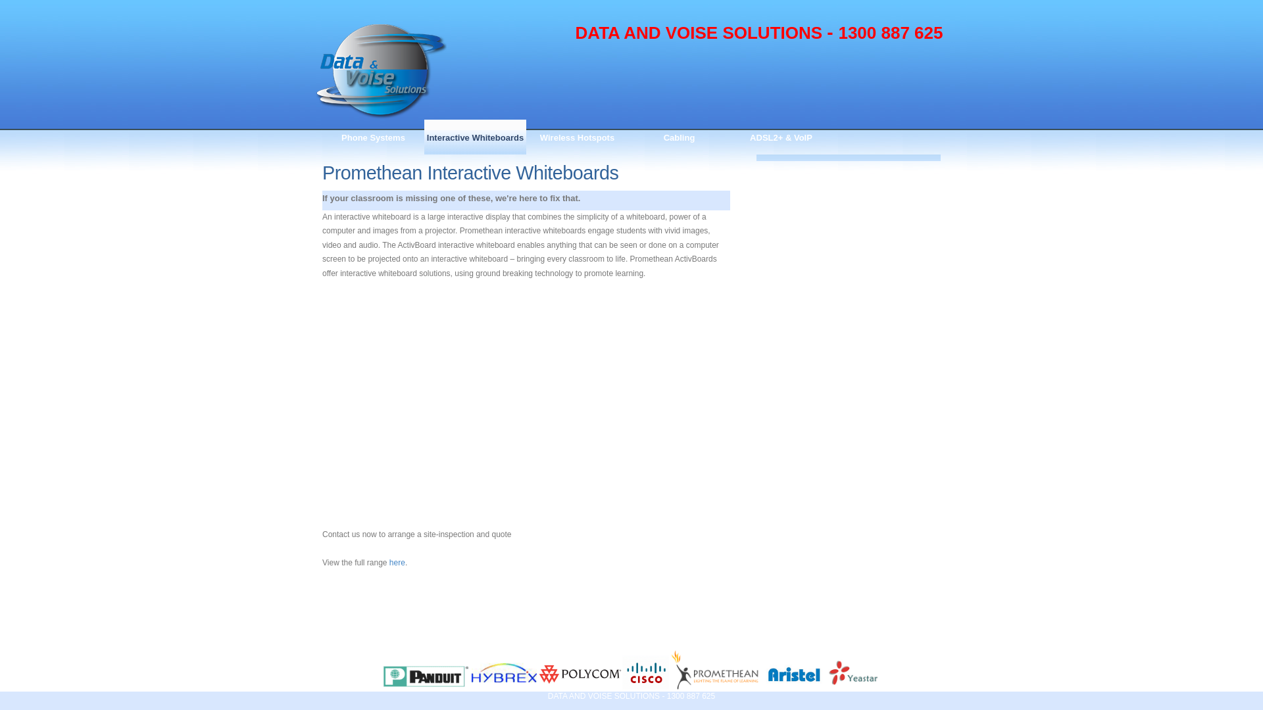  I want to click on Promethean Interactive Whiteboards, so click(470, 173).